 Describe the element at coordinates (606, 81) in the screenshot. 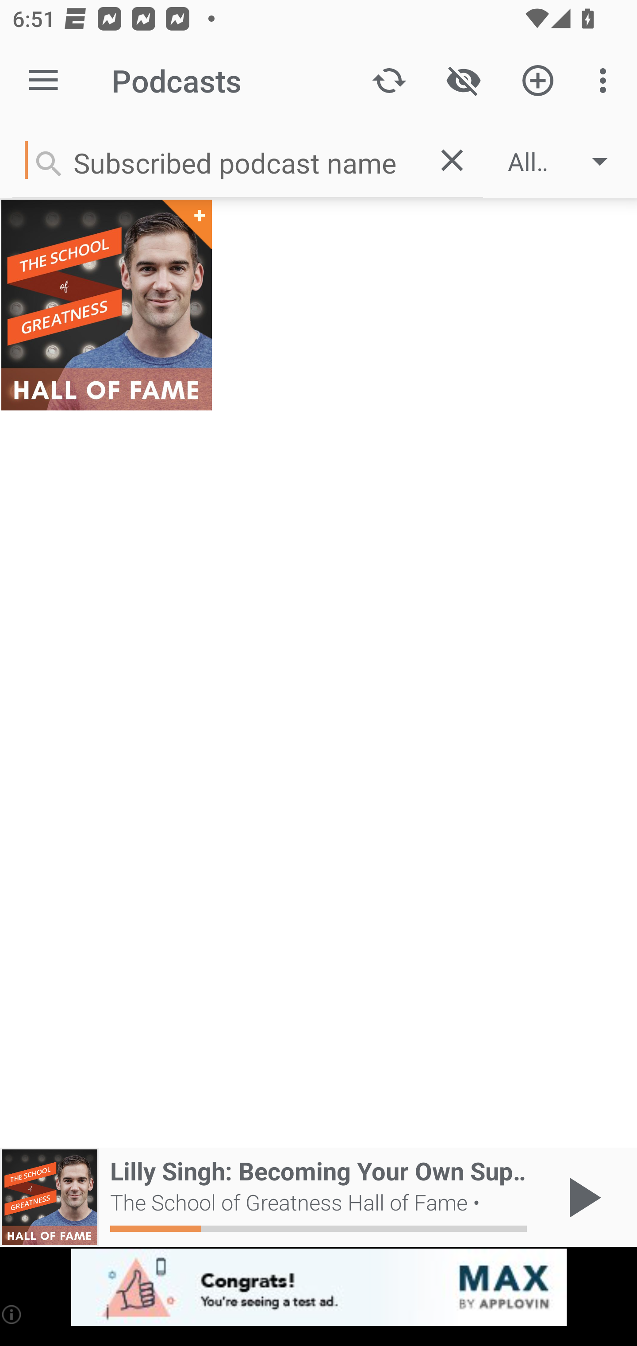

I see `More options` at that location.